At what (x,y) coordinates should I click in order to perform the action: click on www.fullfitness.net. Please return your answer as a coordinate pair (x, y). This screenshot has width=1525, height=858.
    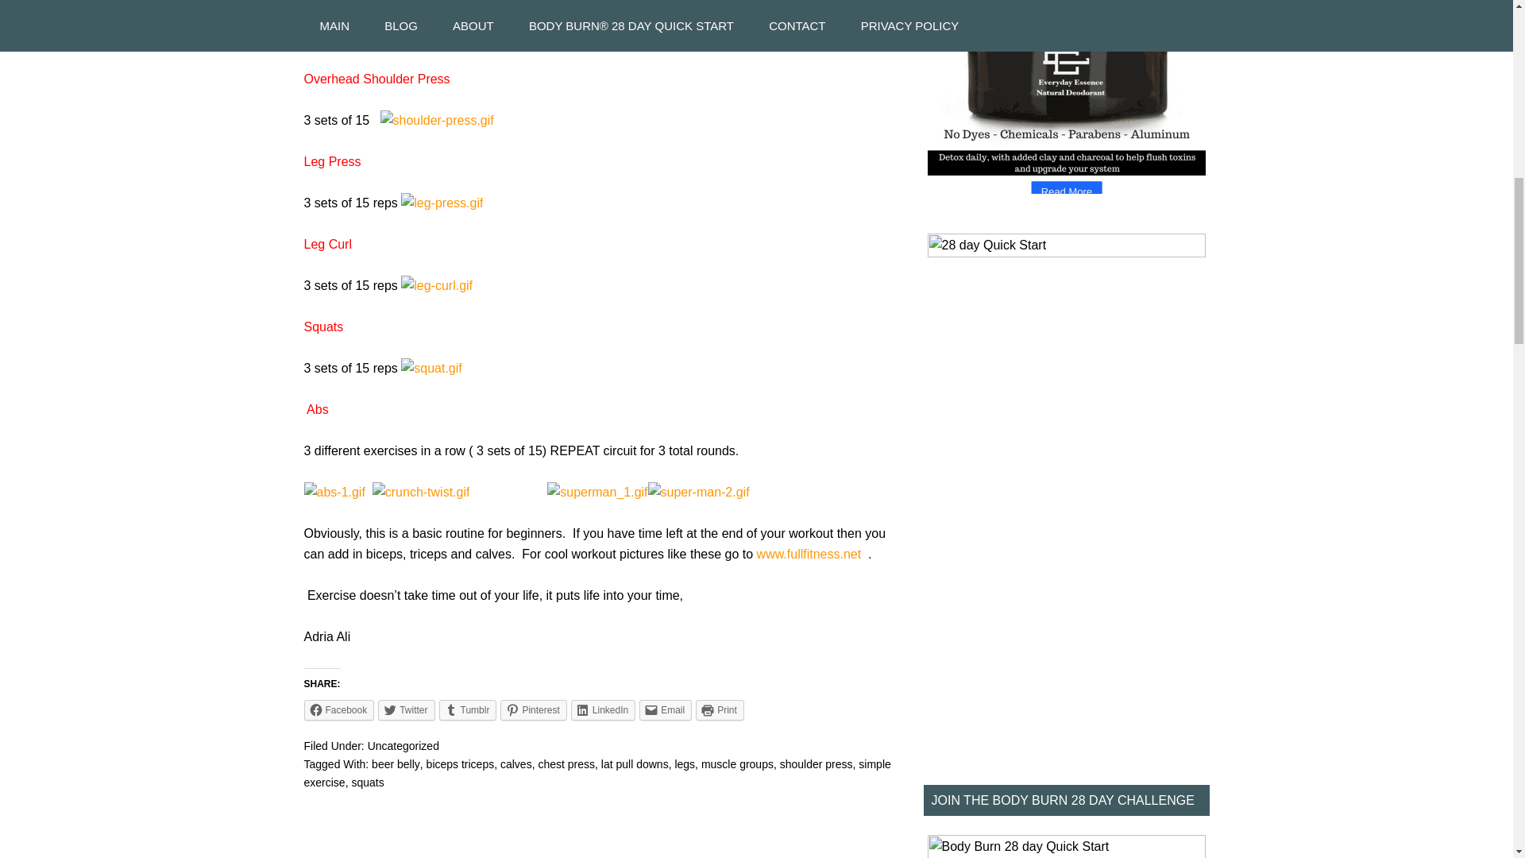
    Looking at the image, I should click on (809, 555).